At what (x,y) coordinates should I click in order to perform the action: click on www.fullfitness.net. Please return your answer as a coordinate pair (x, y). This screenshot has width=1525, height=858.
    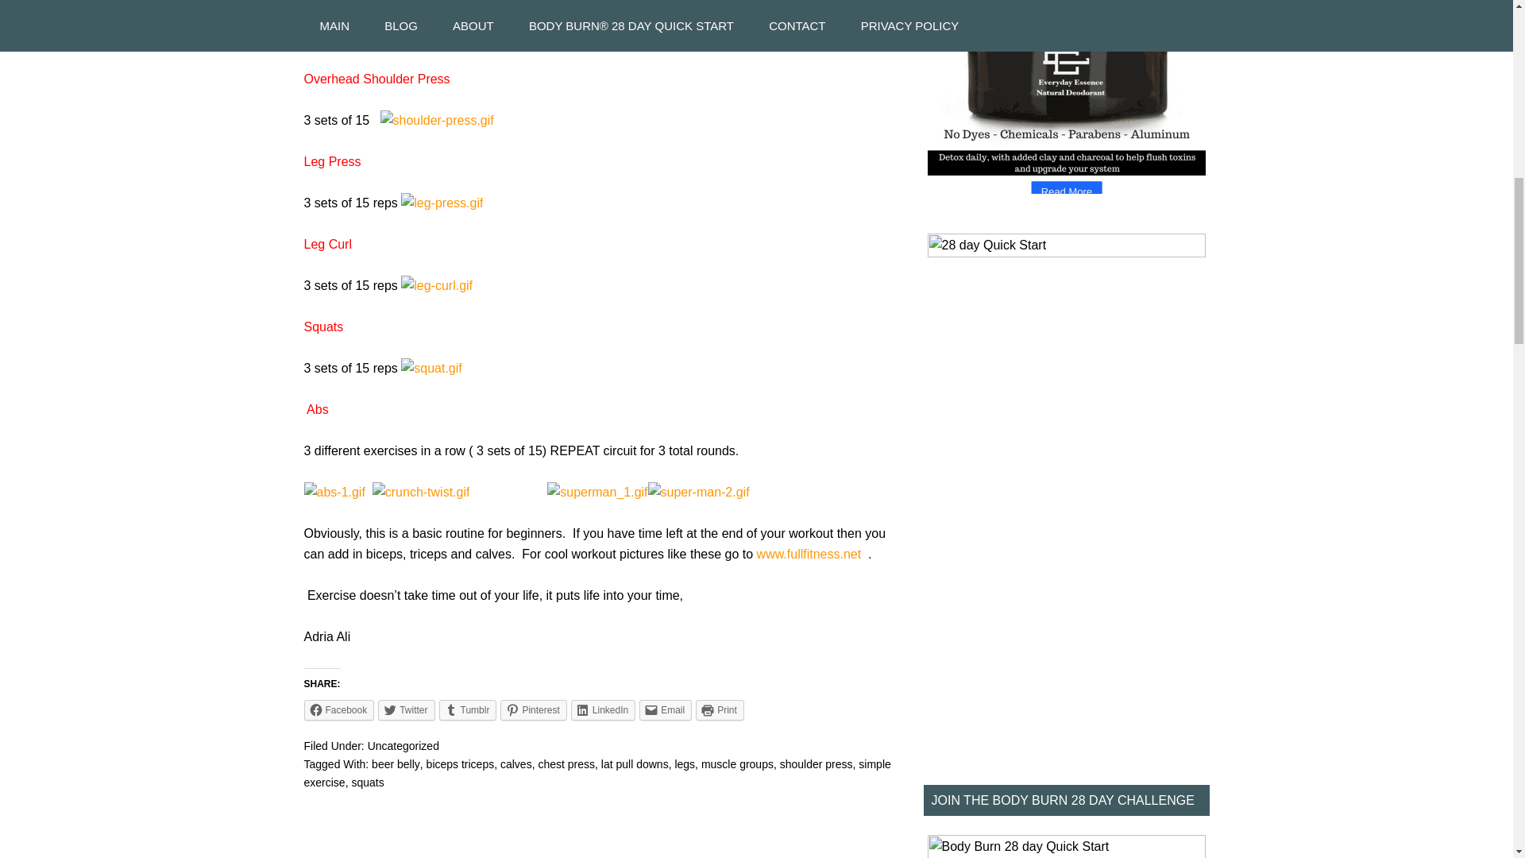
    Looking at the image, I should click on (809, 555).